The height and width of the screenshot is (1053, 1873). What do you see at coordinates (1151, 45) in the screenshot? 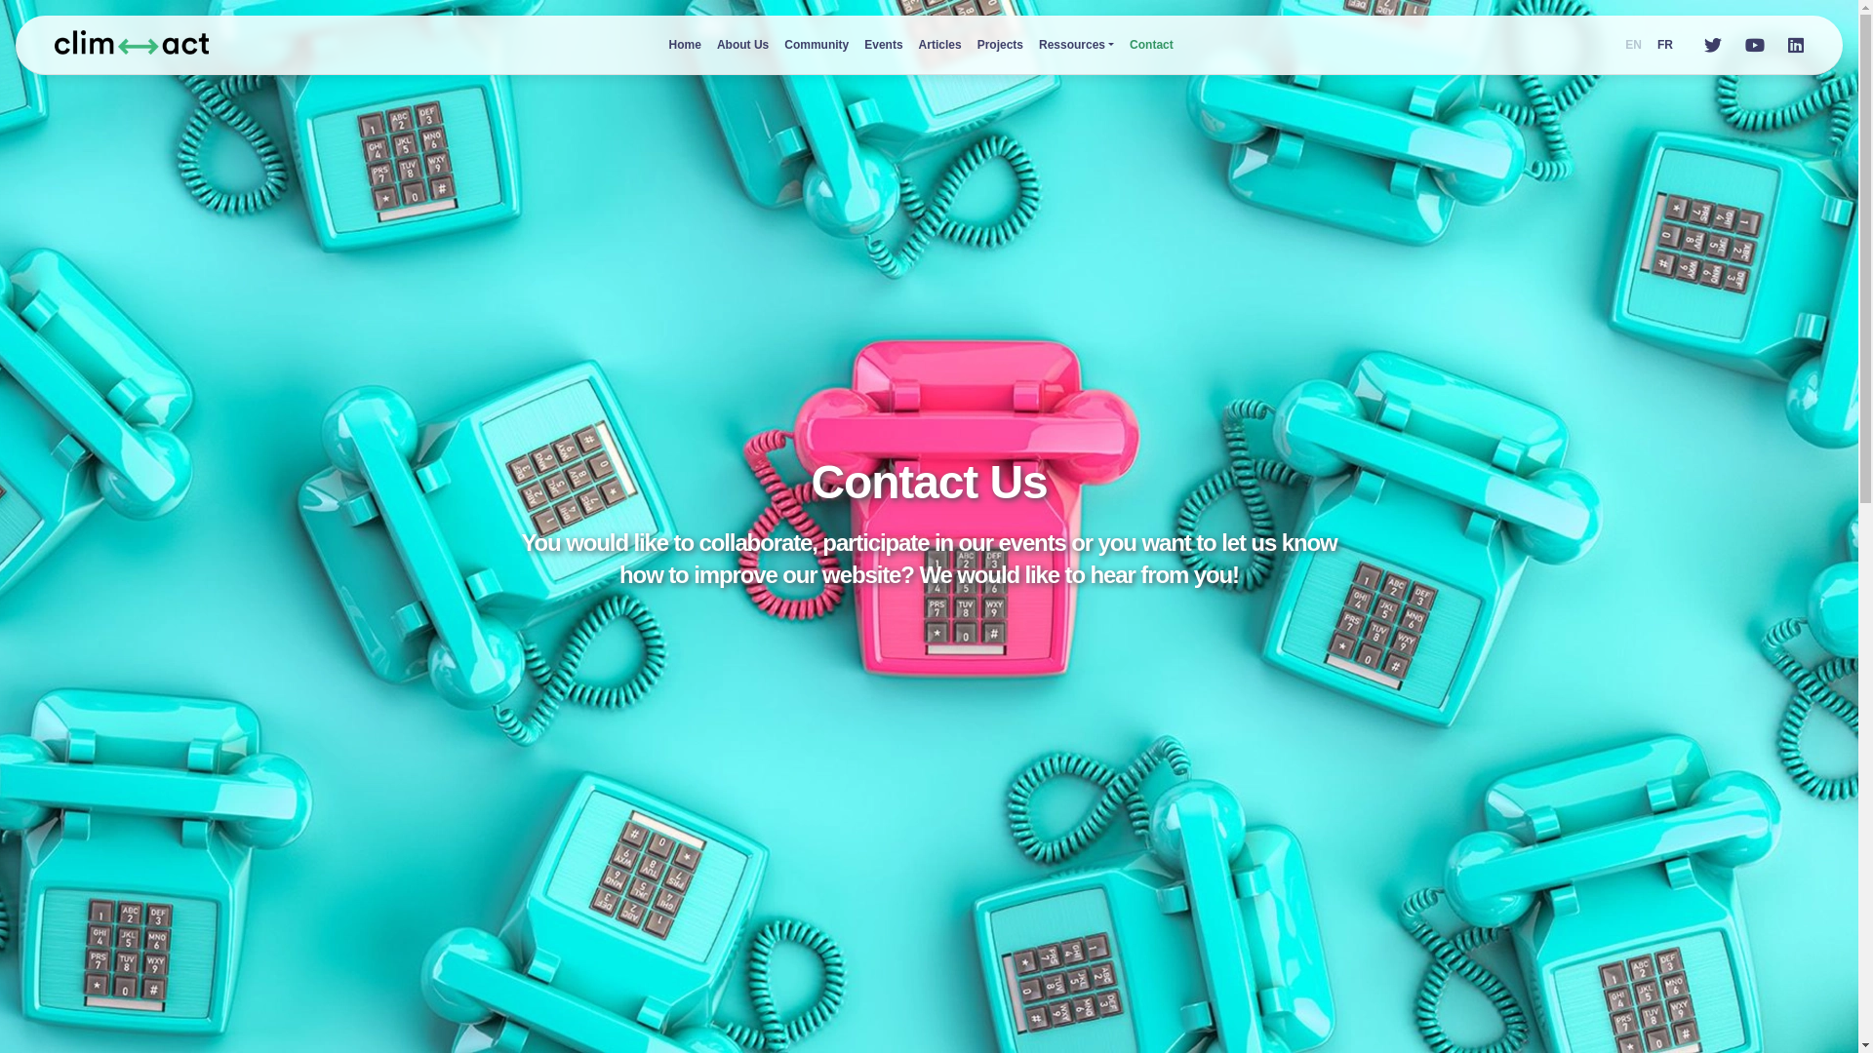
I see `Contact` at bounding box center [1151, 45].